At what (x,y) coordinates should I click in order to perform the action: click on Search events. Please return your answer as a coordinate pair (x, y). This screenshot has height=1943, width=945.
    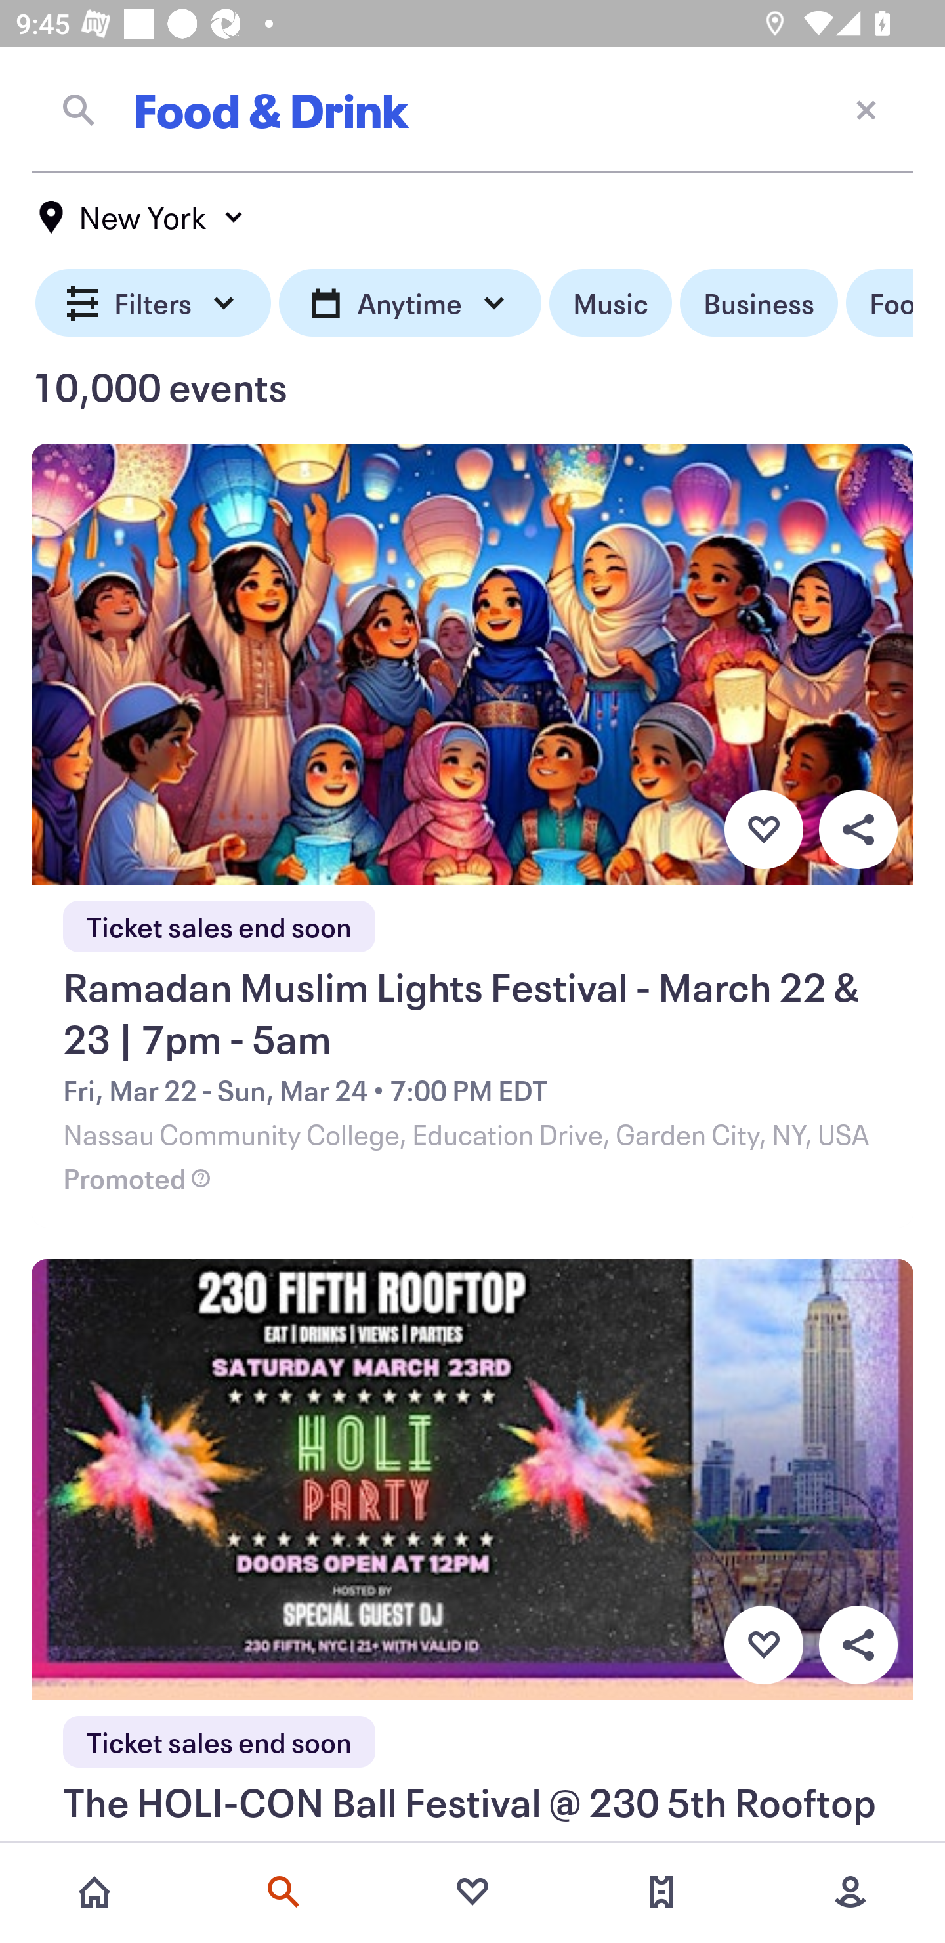
    Looking at the image, I should click on (283, 1892).